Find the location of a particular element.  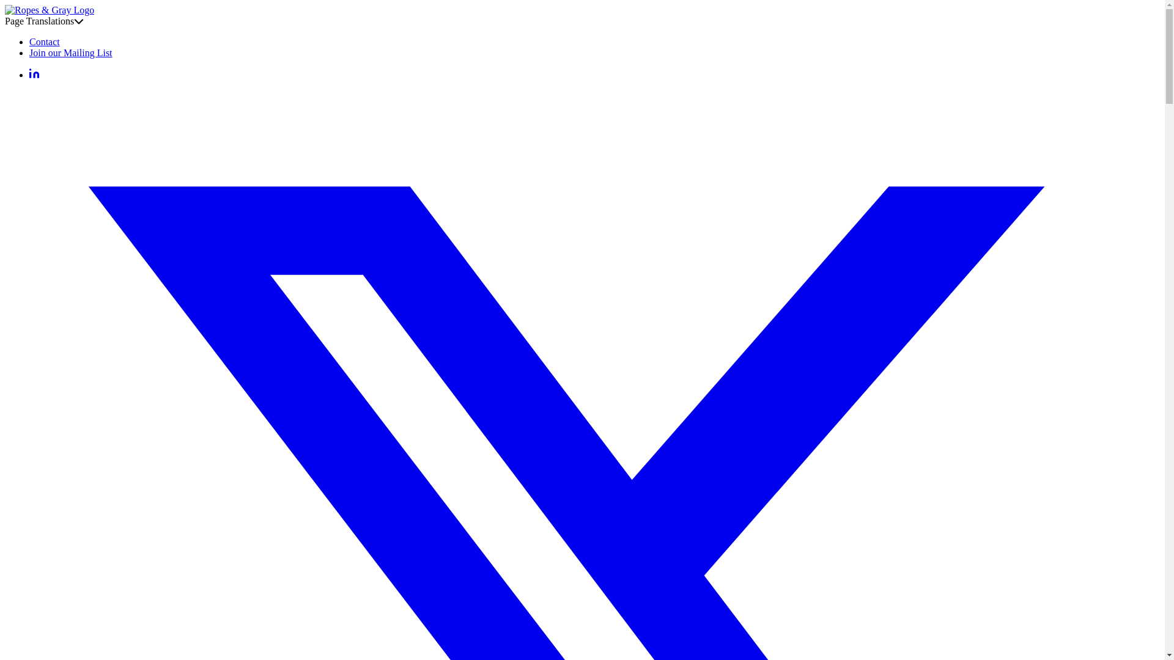

Contact is located at coordinates (44, 42).